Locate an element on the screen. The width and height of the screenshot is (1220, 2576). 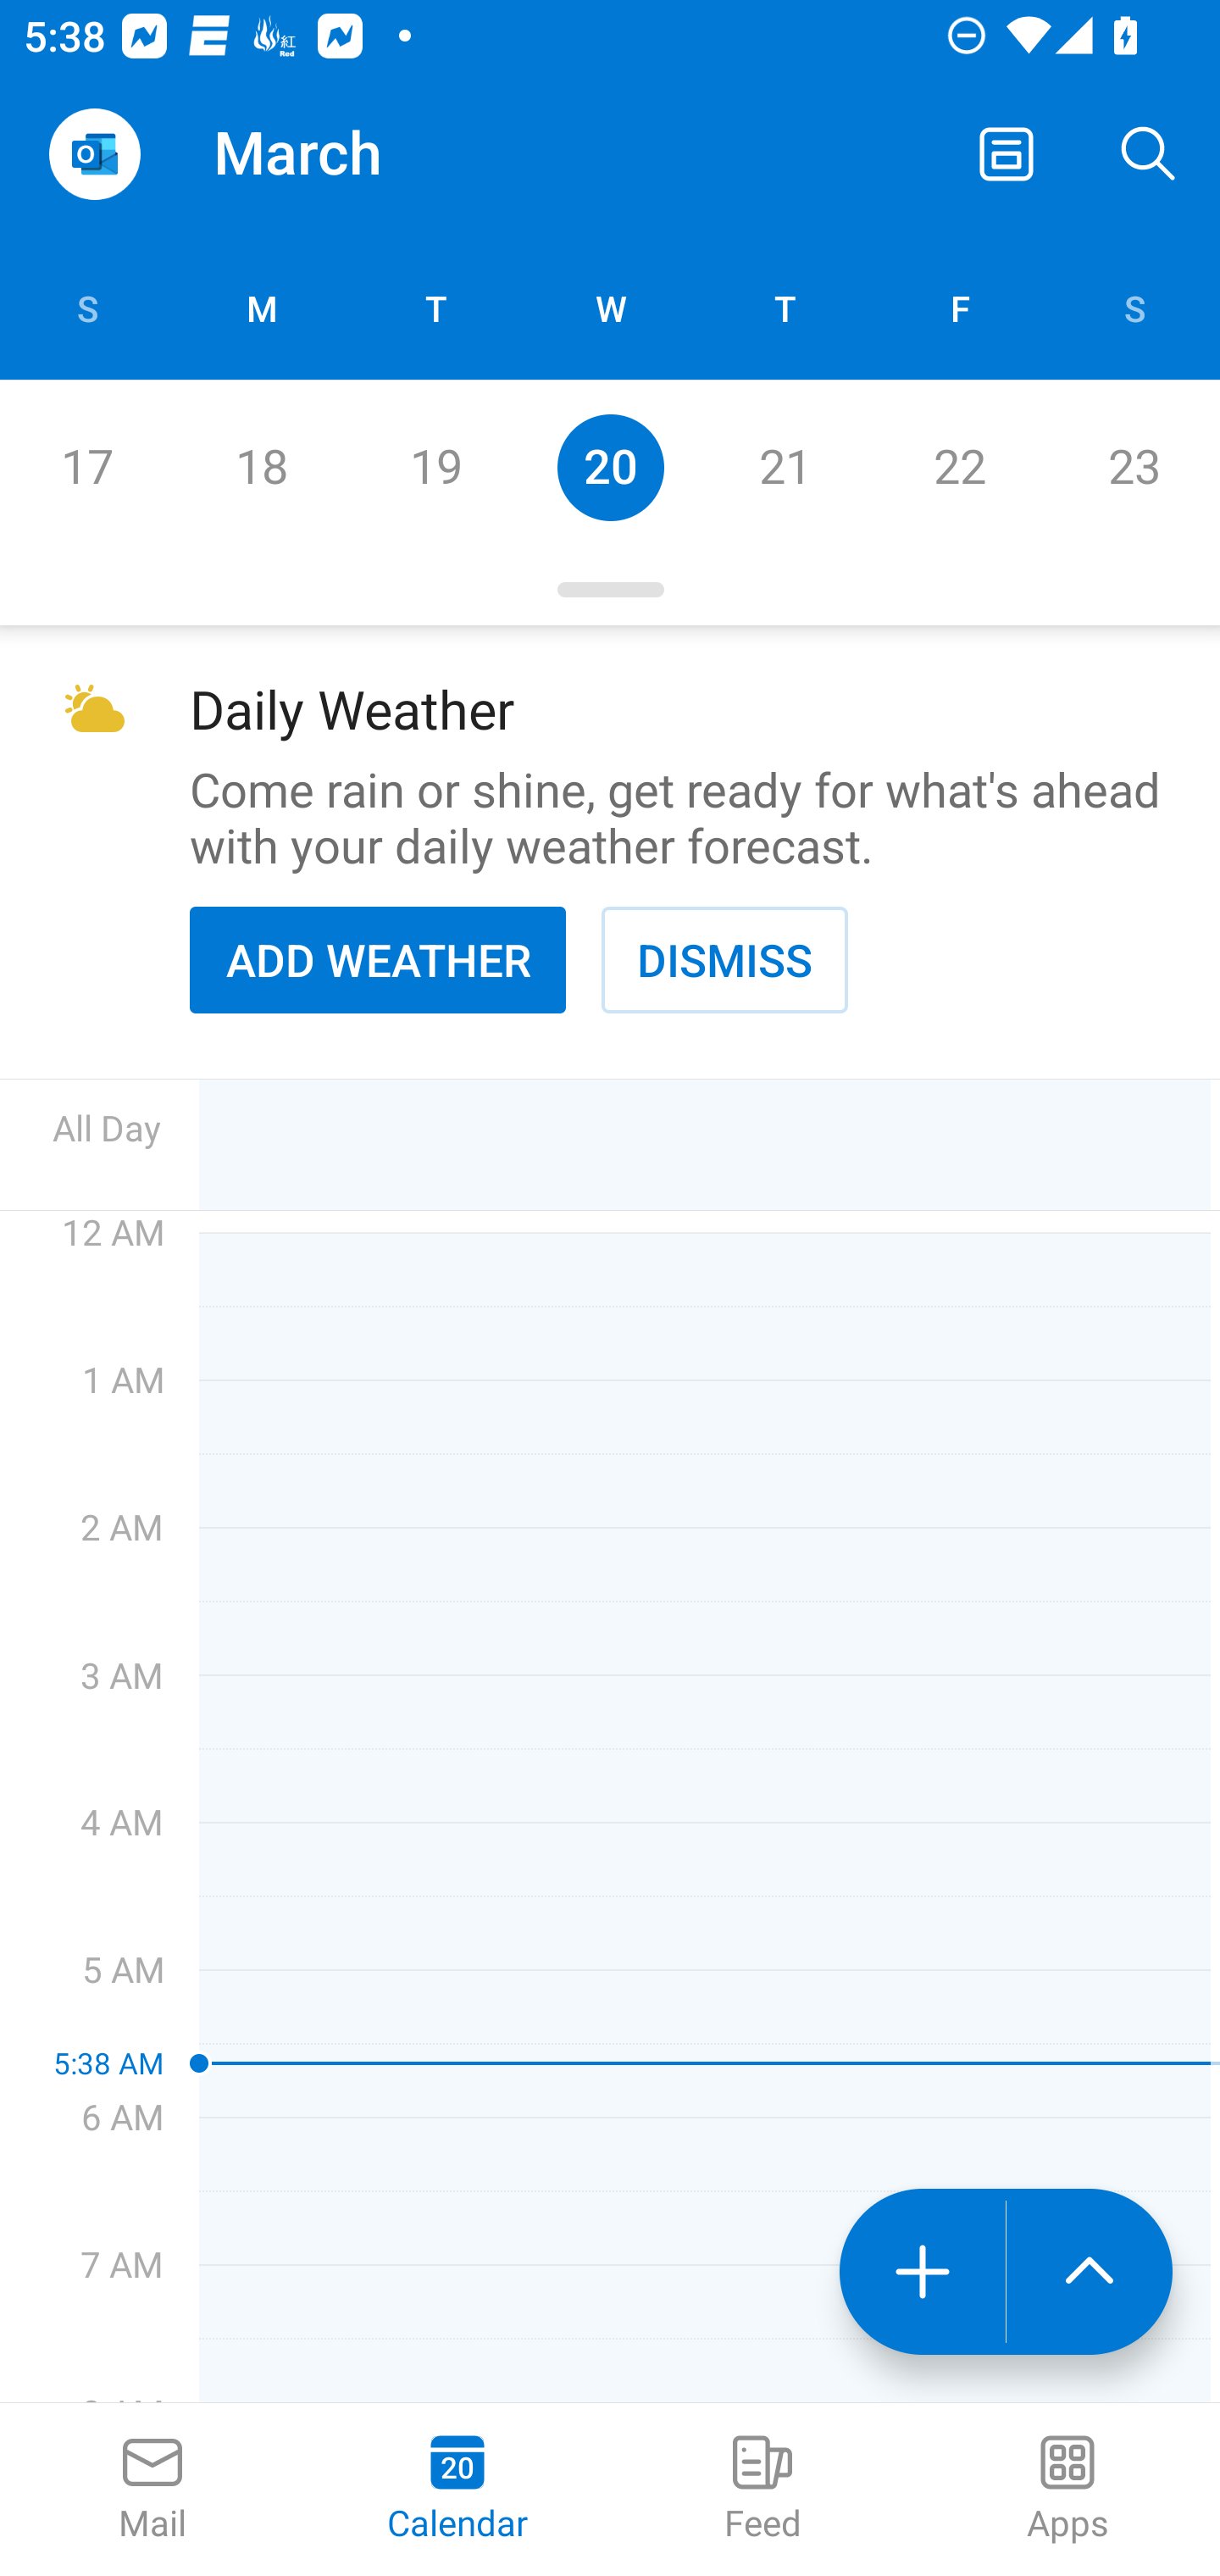
DISMISS is located at coordinates (724, 959).